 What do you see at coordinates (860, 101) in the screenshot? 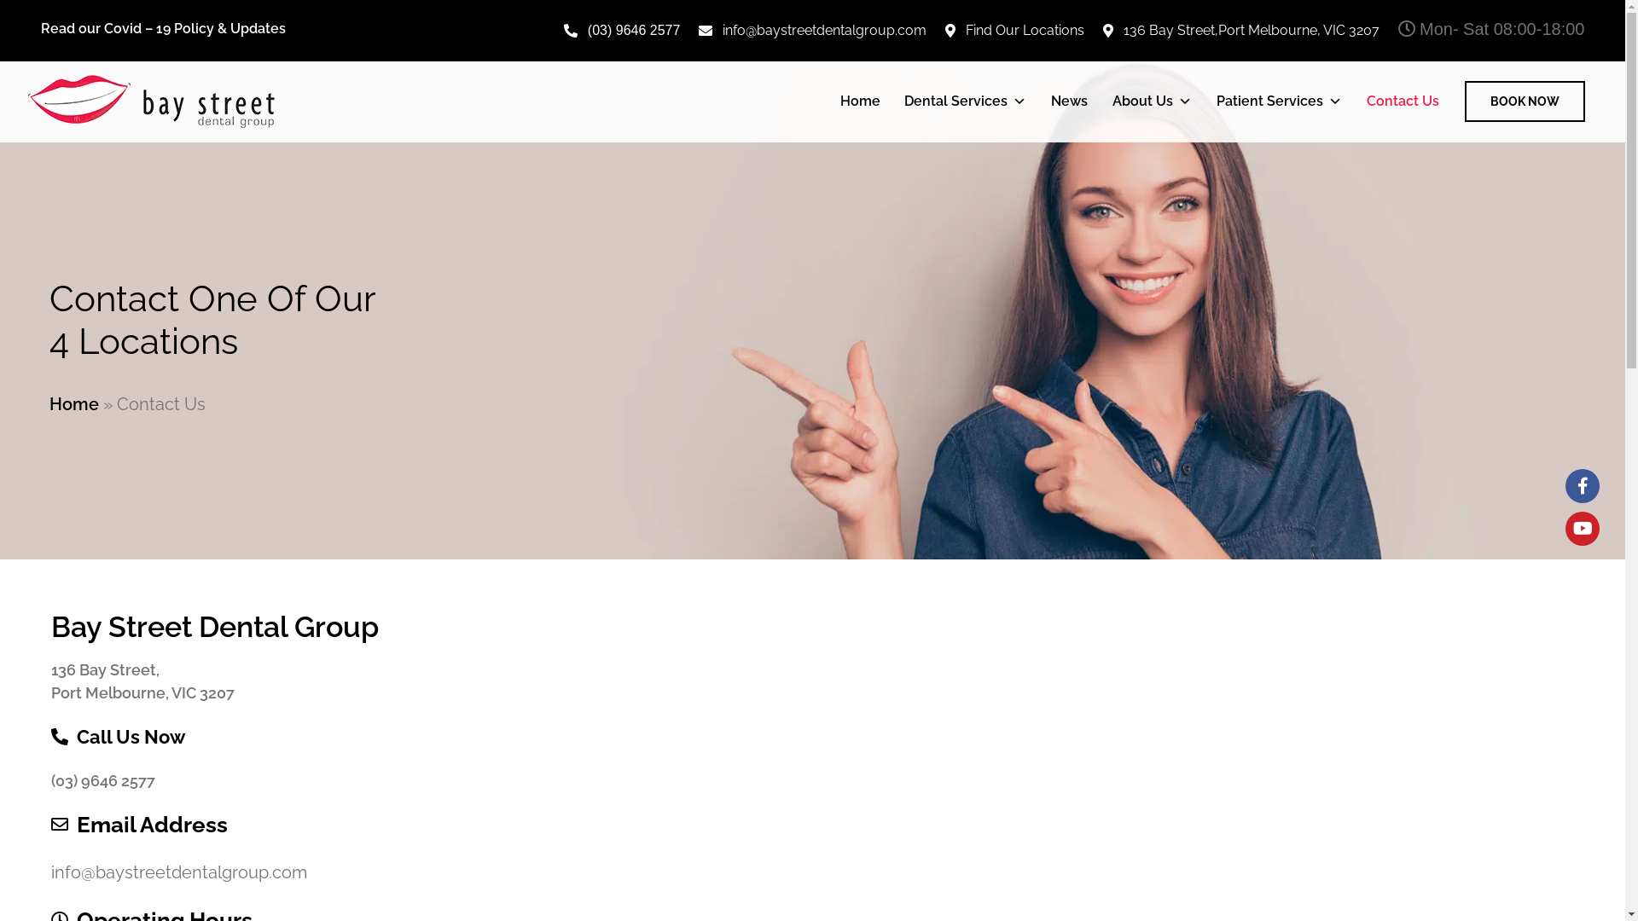
I see `Home` at bounding box center [860, 101].